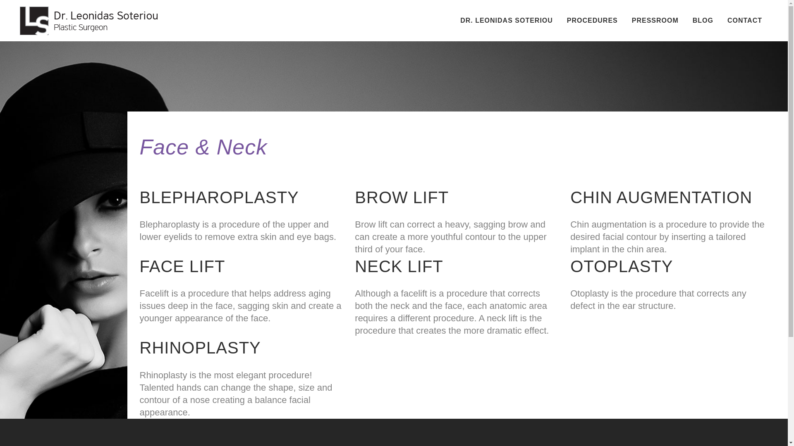 The height and width of the screenshot is (446, 794). I want to click on BLOG, so click(703, 21).